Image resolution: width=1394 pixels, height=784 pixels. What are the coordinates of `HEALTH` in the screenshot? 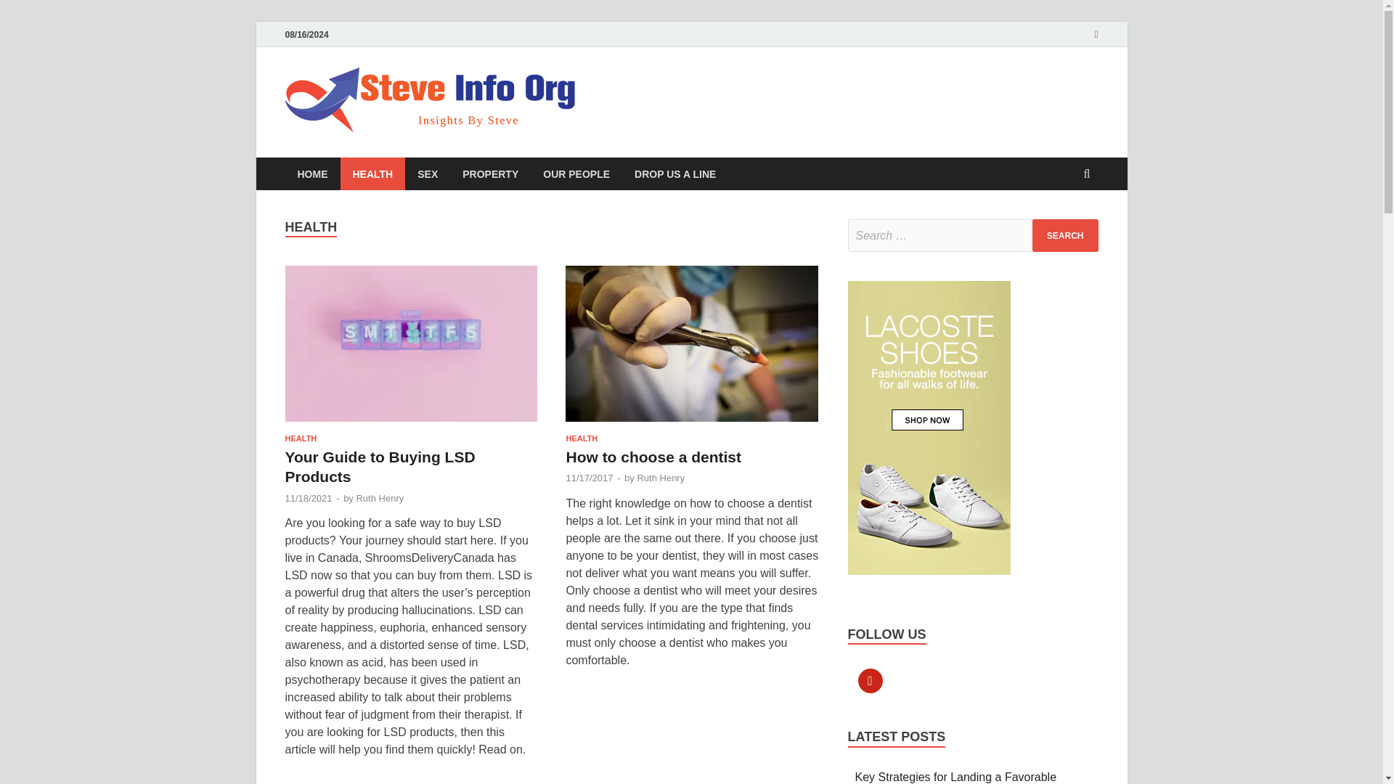 It's located at (372, 174).